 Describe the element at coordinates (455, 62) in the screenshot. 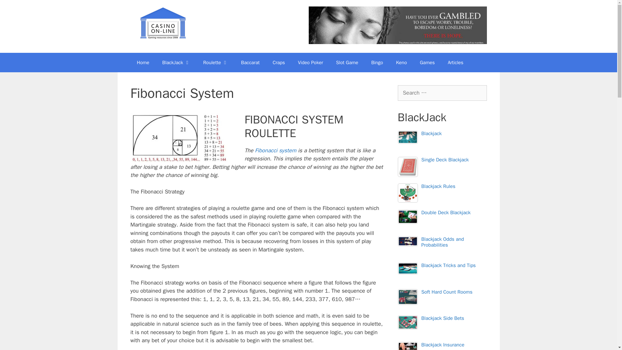

I see `Articles` at that location.